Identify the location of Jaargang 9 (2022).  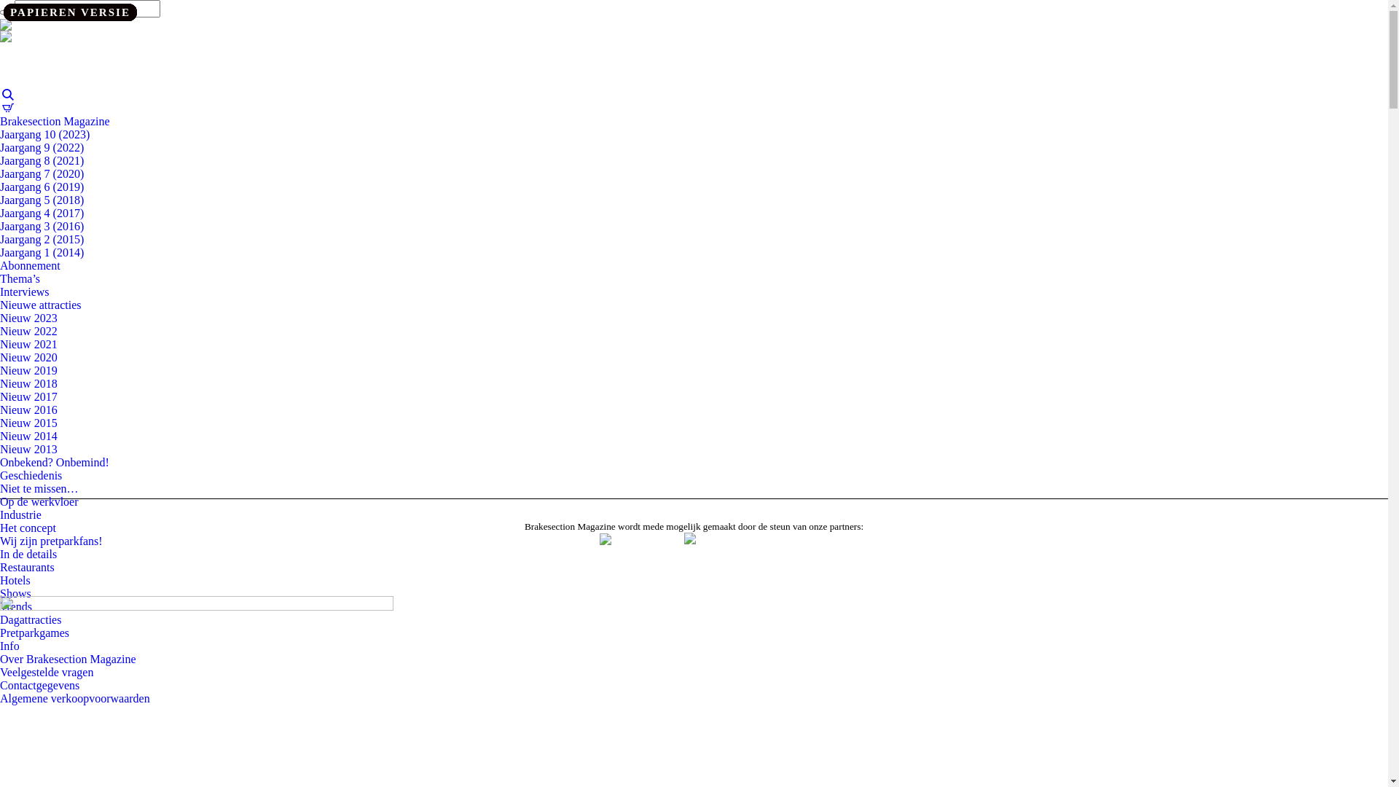
(42, 147).